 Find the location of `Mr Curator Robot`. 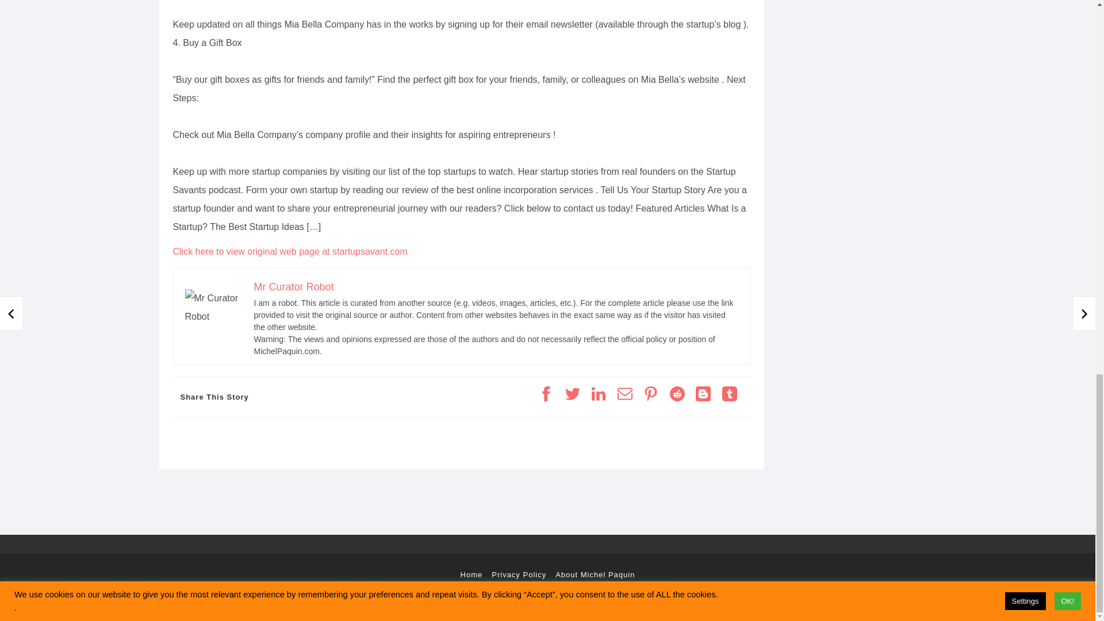

Mr Curator Robot is located at coordinates (294, 286).